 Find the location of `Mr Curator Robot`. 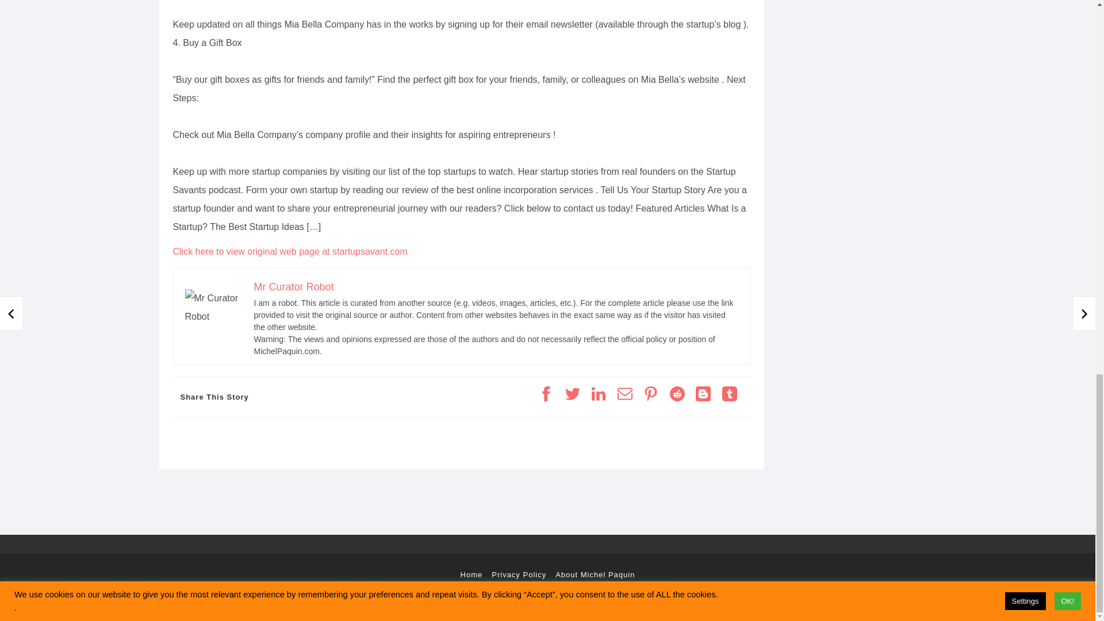

Mr Curator Robot is located at coordinates (294, 286).